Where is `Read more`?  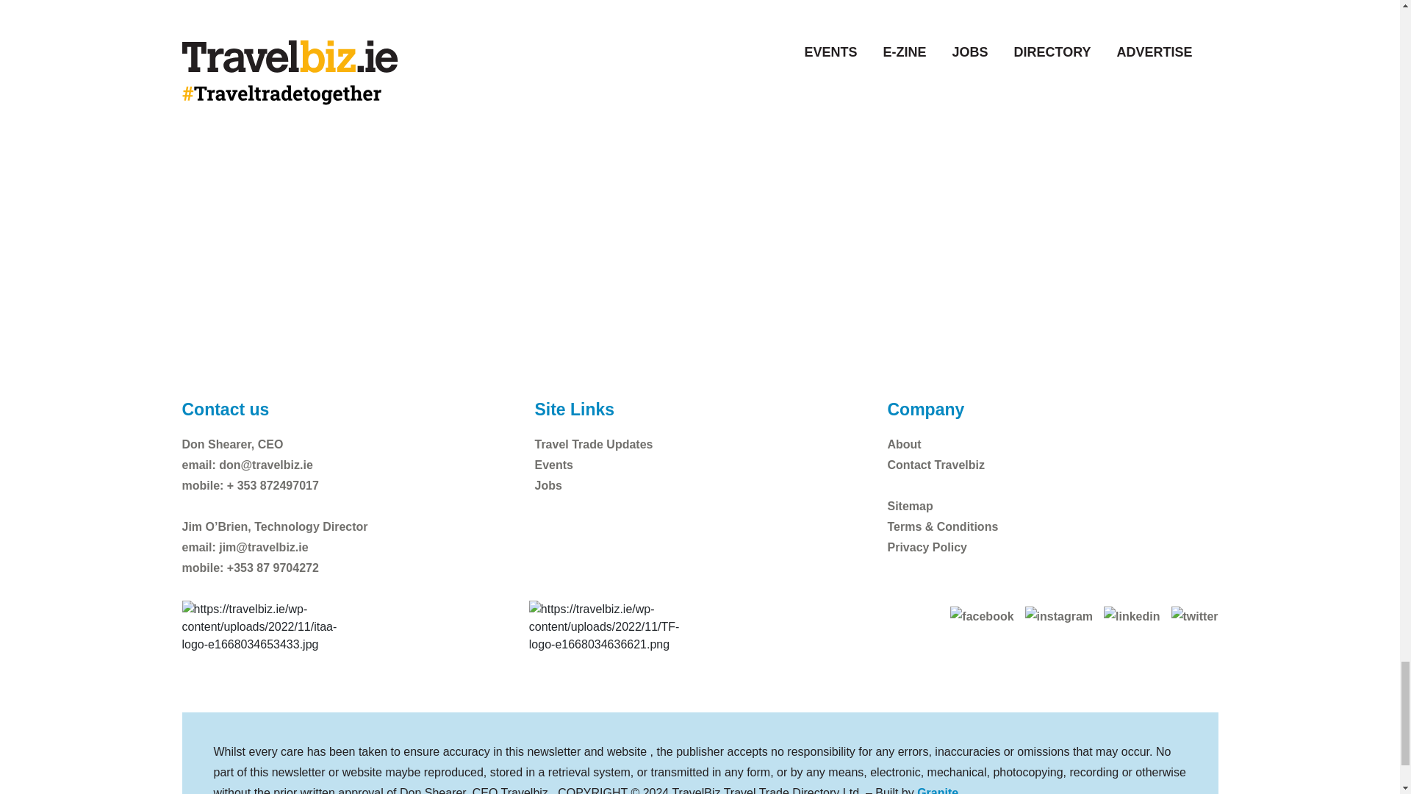
Read more is located at coordinates (951, 97).